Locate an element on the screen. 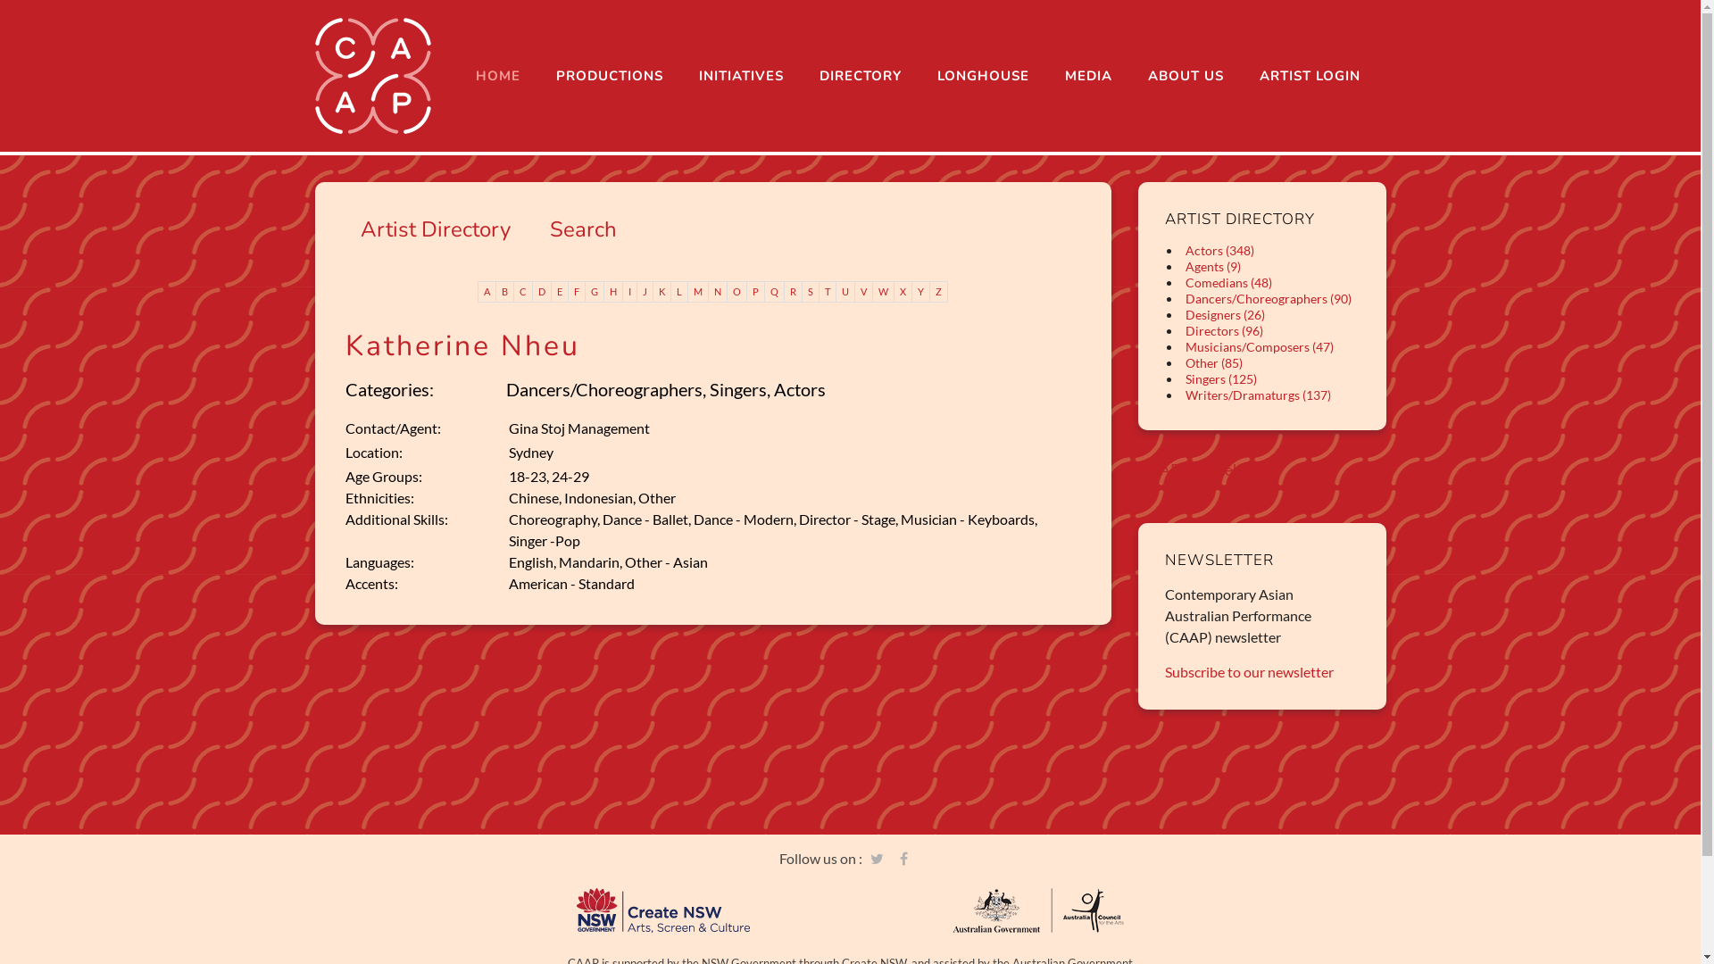 The height and width of the screenshot is (964, 1714). Writers/Dramaturgs (137) is located at coordinates (1259, 395).